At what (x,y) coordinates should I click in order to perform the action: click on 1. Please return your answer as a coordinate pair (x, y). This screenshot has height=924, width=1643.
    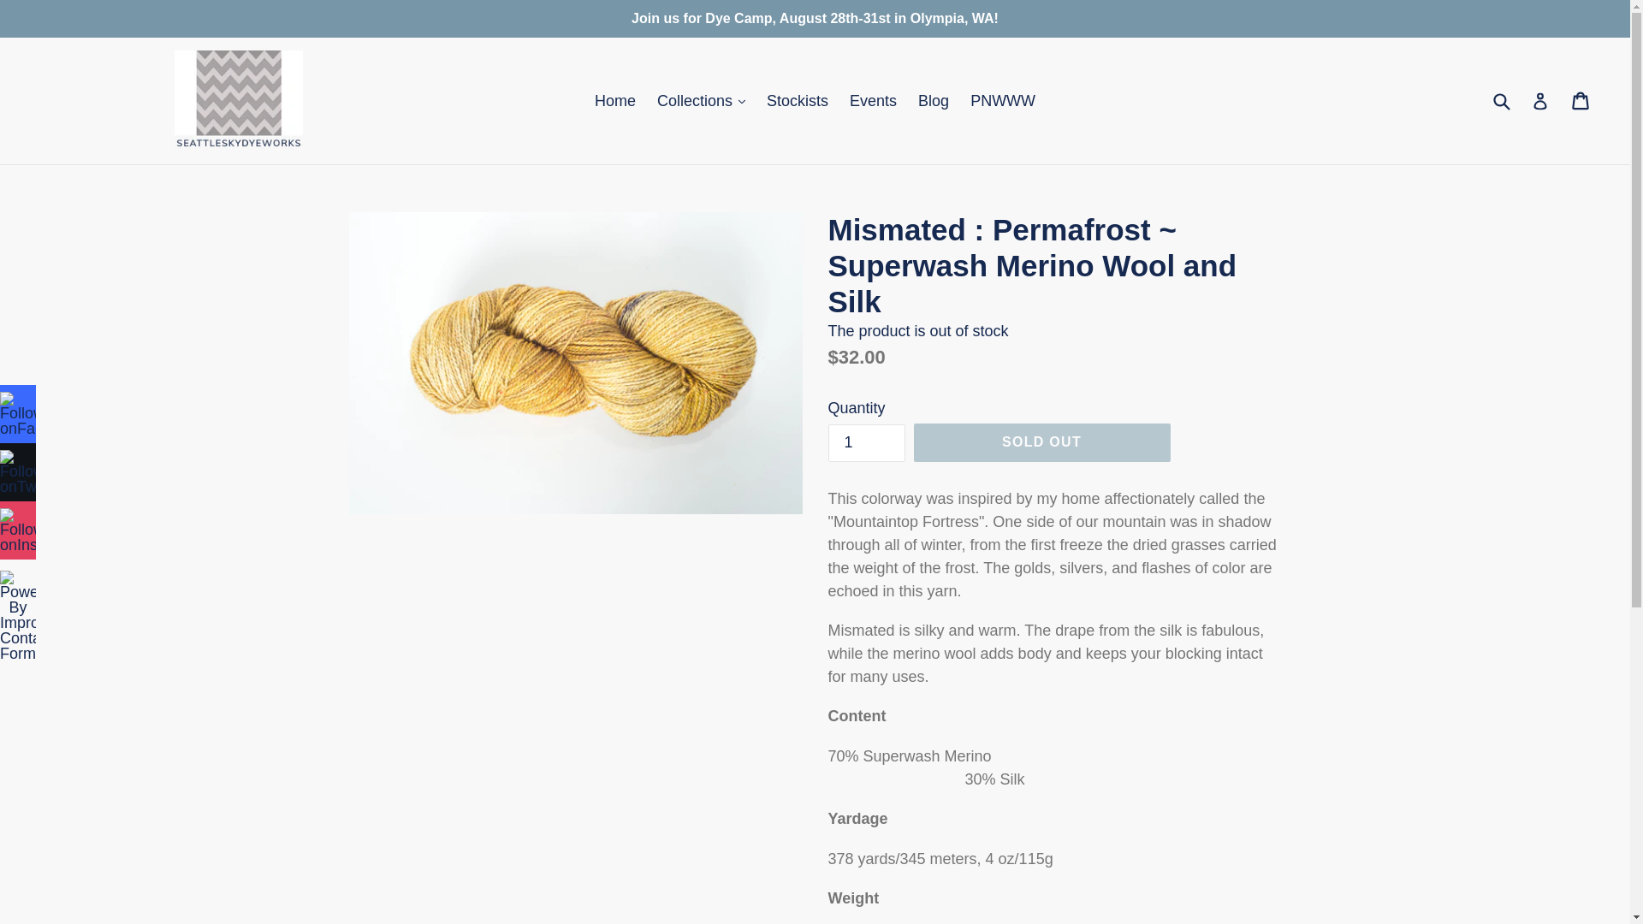
    Looking at the image, I should click on (866, 443).